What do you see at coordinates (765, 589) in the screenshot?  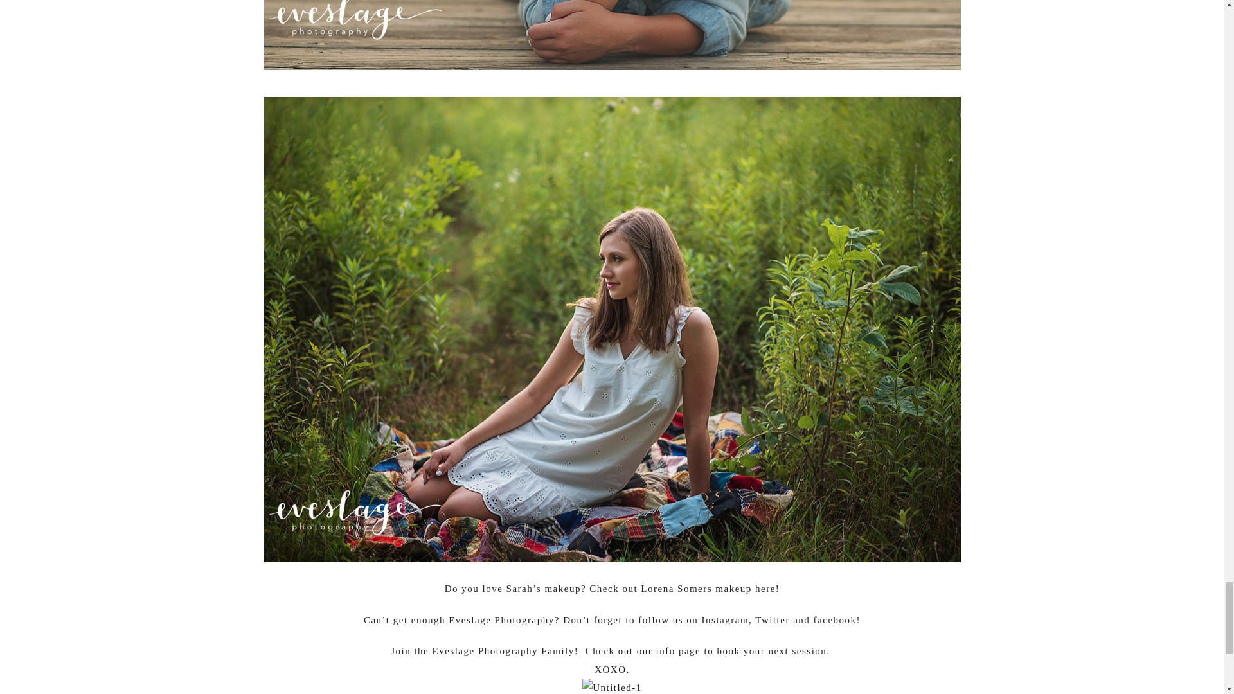 I see `here` at bounding box center [765, 589].